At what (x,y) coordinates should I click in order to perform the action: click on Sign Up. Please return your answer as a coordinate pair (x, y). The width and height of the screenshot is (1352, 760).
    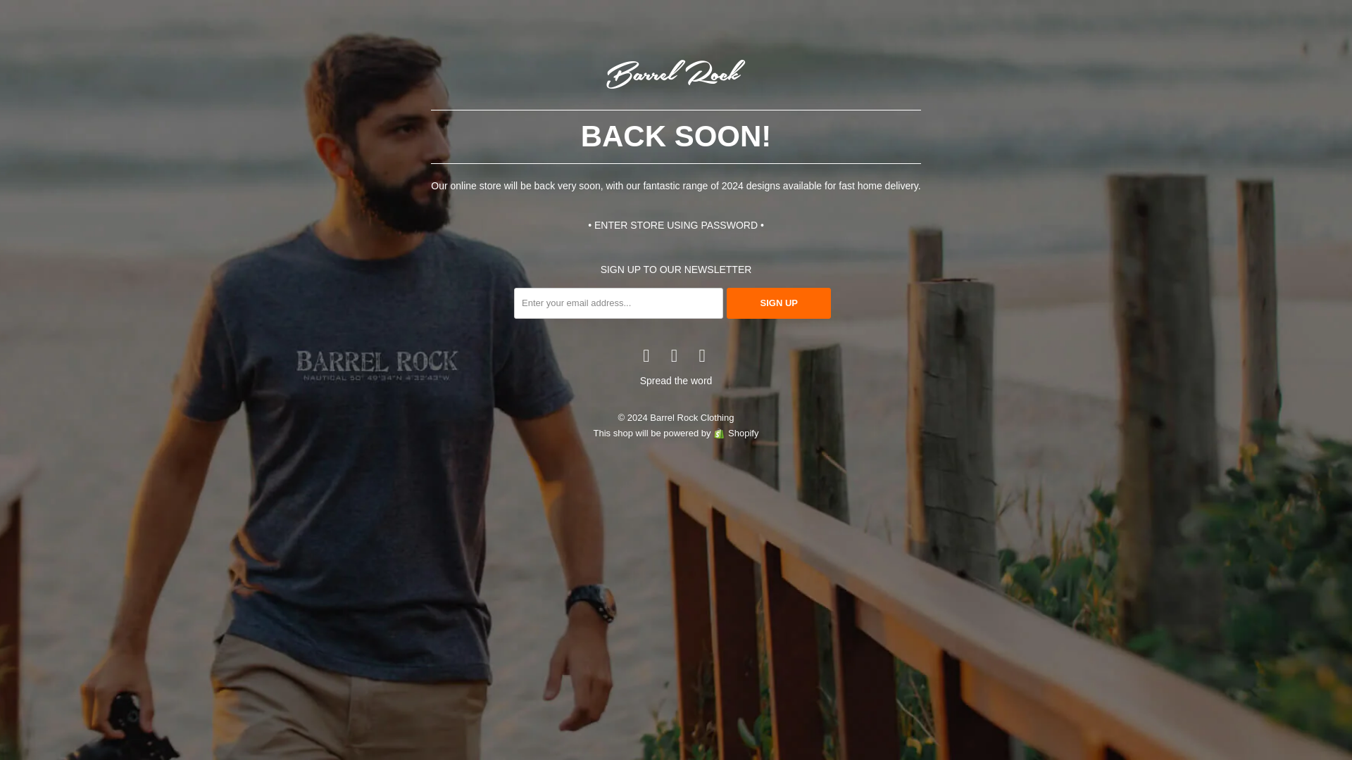
    Looking at the image, I should click on (779, 303).